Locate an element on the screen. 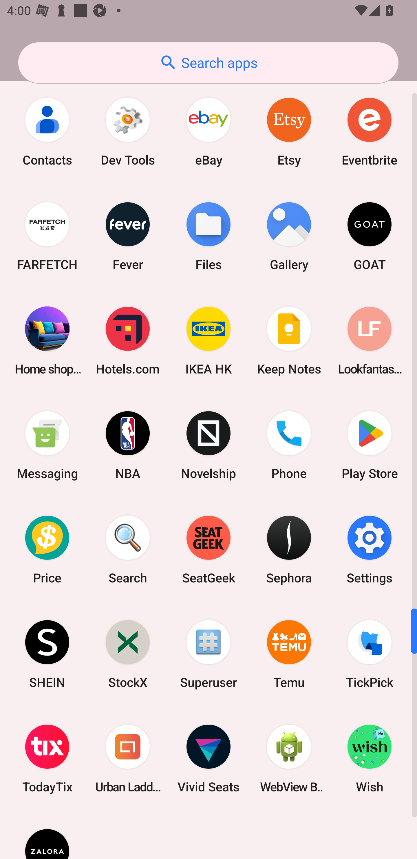  Gallery is located at coordinates (289, 236).